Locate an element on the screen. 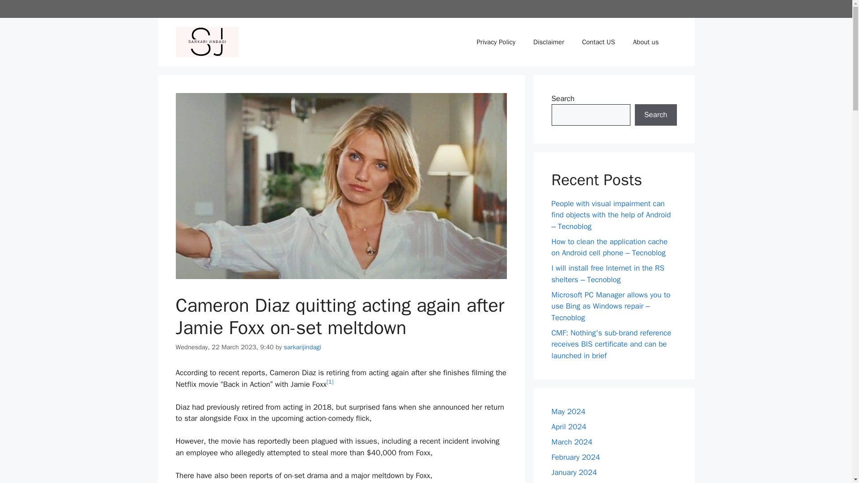  Search is located at coordinates (655, 114).